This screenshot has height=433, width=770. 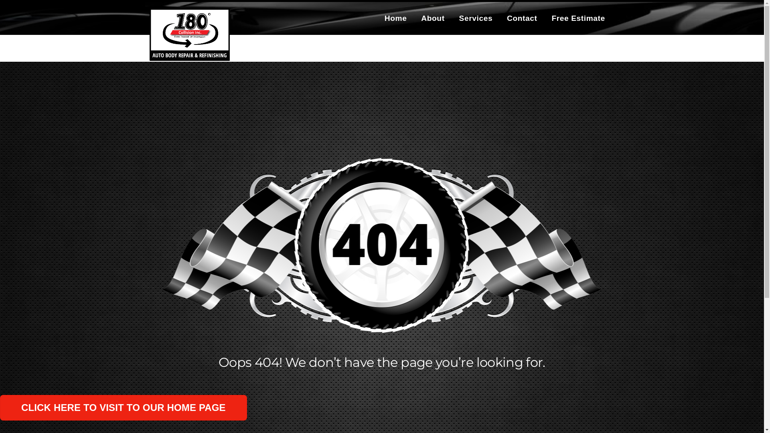 What do you see at coordinates (189, 56) in the screenshot?
I see `180 Collision Inc.` at bounding box center [189, 56].